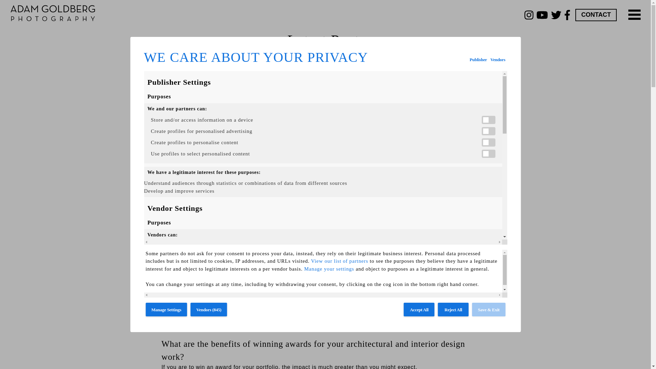  I want to click on View our list of partners, so click(340, 261).